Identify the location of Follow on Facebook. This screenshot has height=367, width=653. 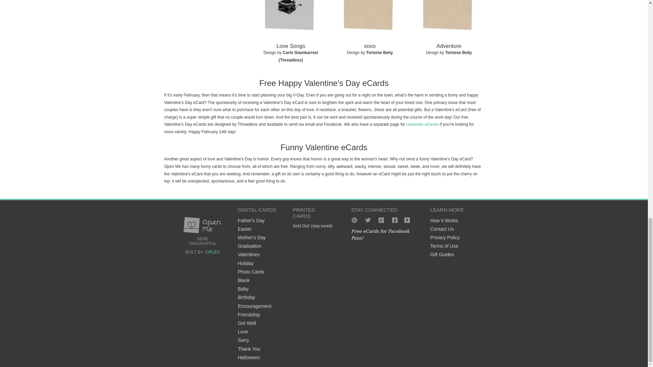
(395, 220).